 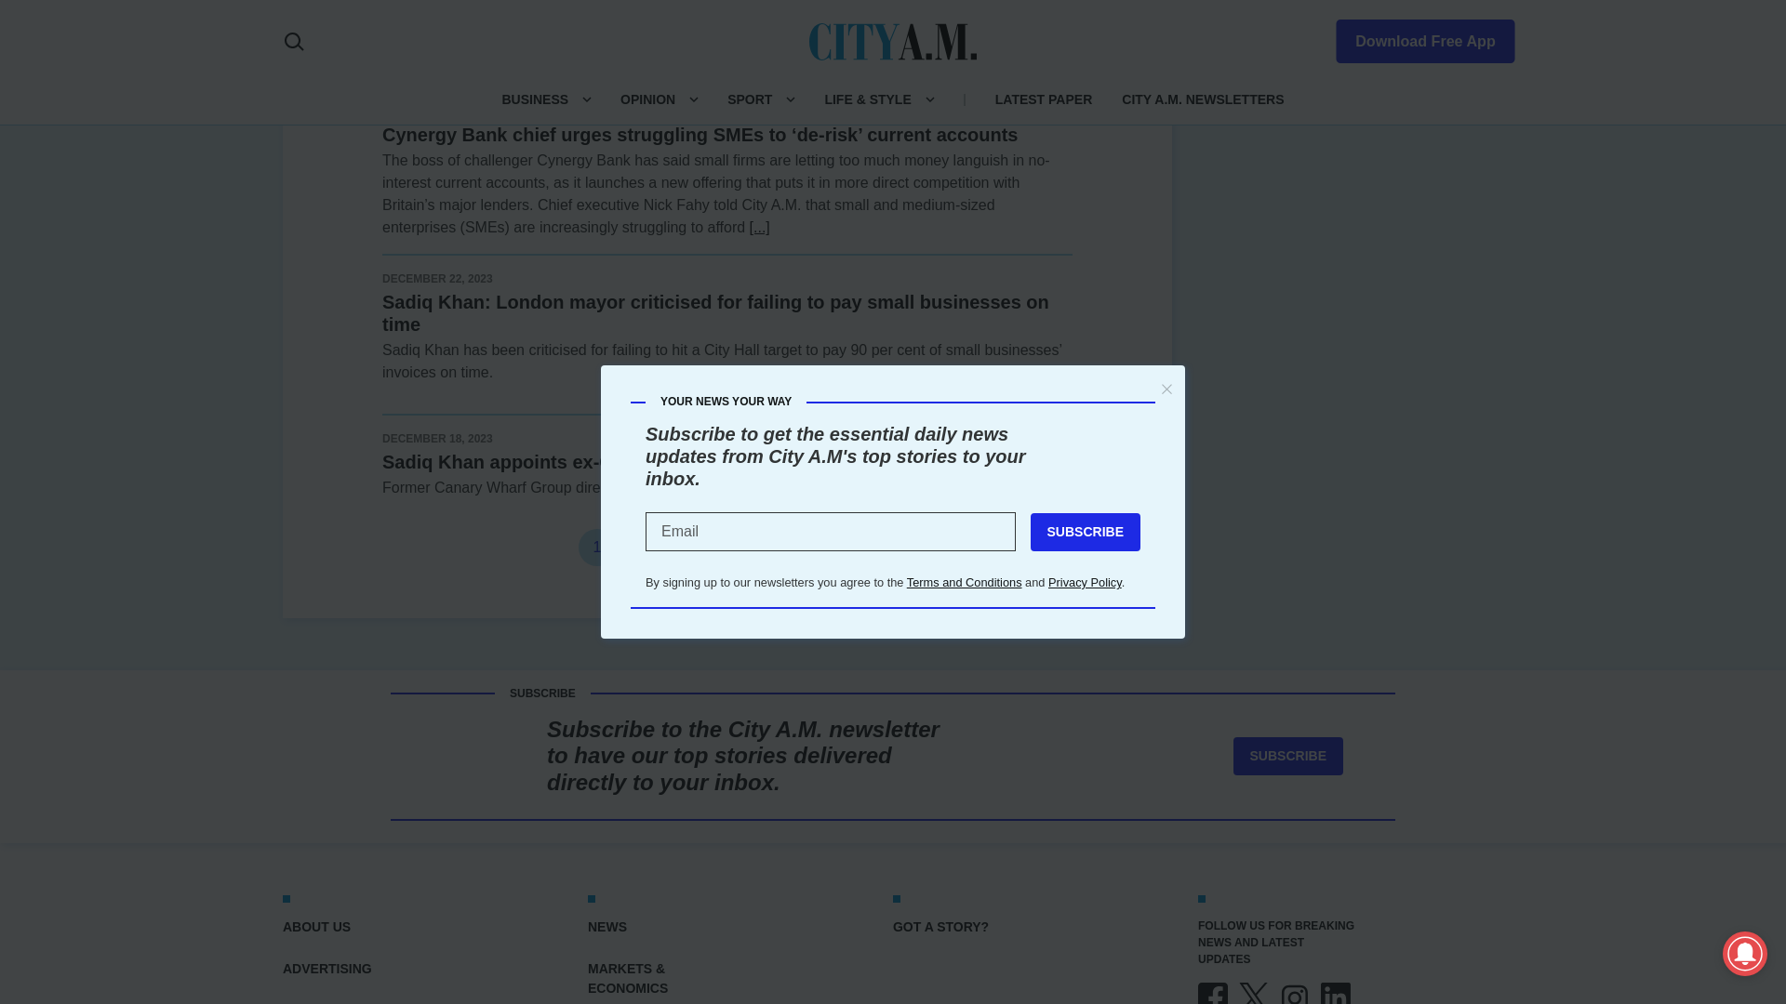 I want to click on X, so click(x=1254, y=993).